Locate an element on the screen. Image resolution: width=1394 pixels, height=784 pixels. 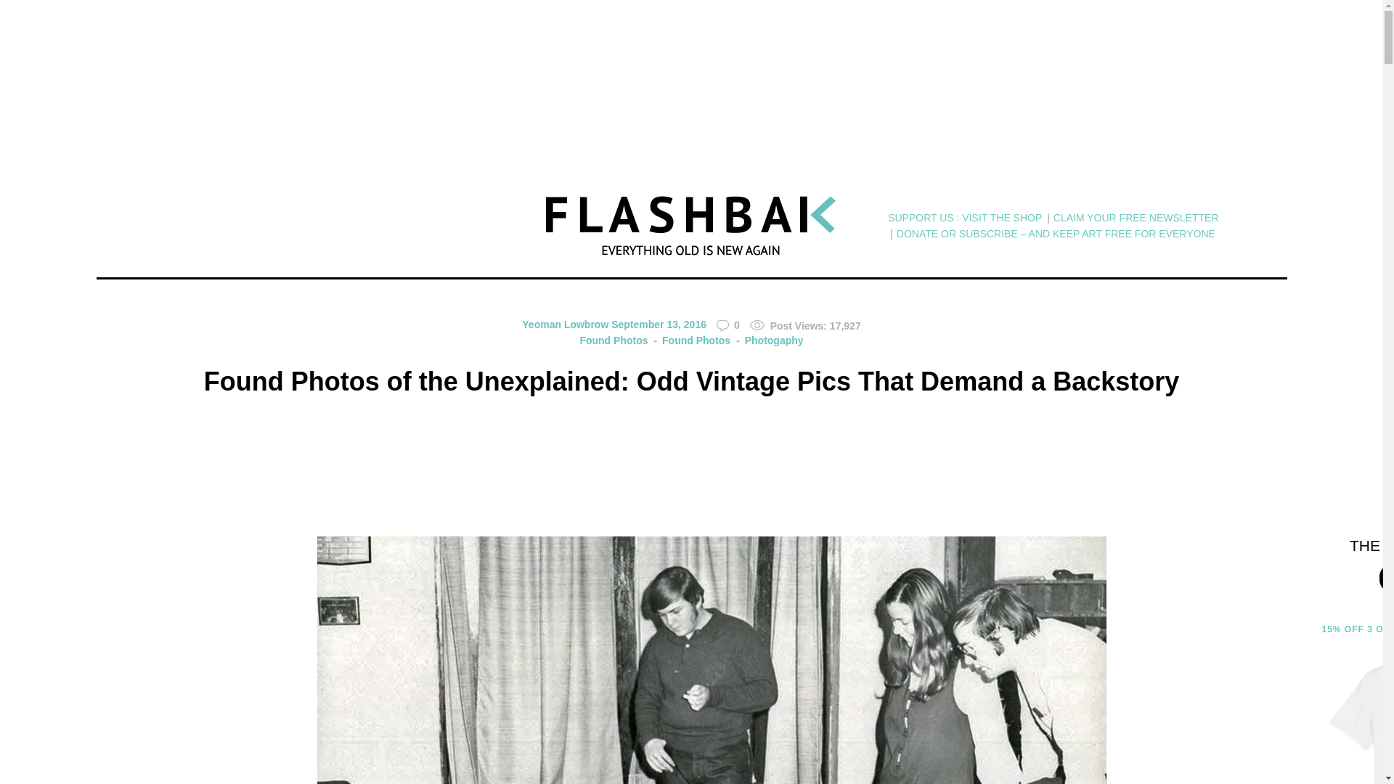
Photogaphy is located at coordinates (768, 340).